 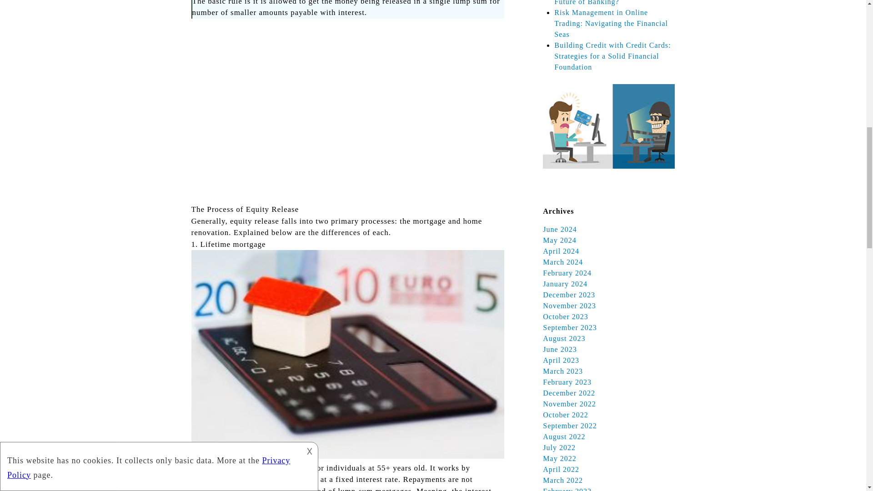 I want to click on December 2023, so click(x=569, y=295).